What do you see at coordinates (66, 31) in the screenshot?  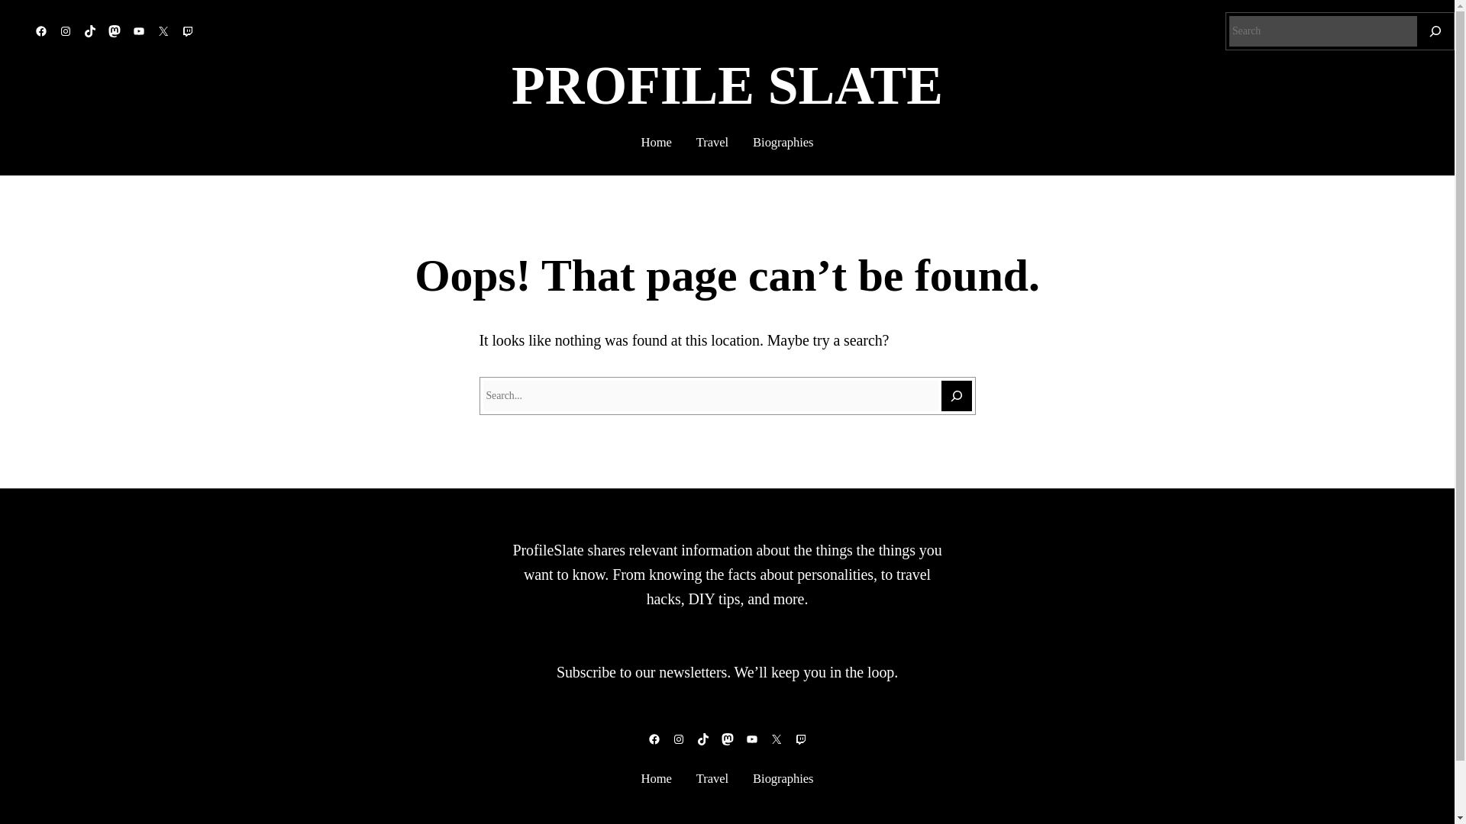 I see `Instagram` at bounding box center [66, 31].